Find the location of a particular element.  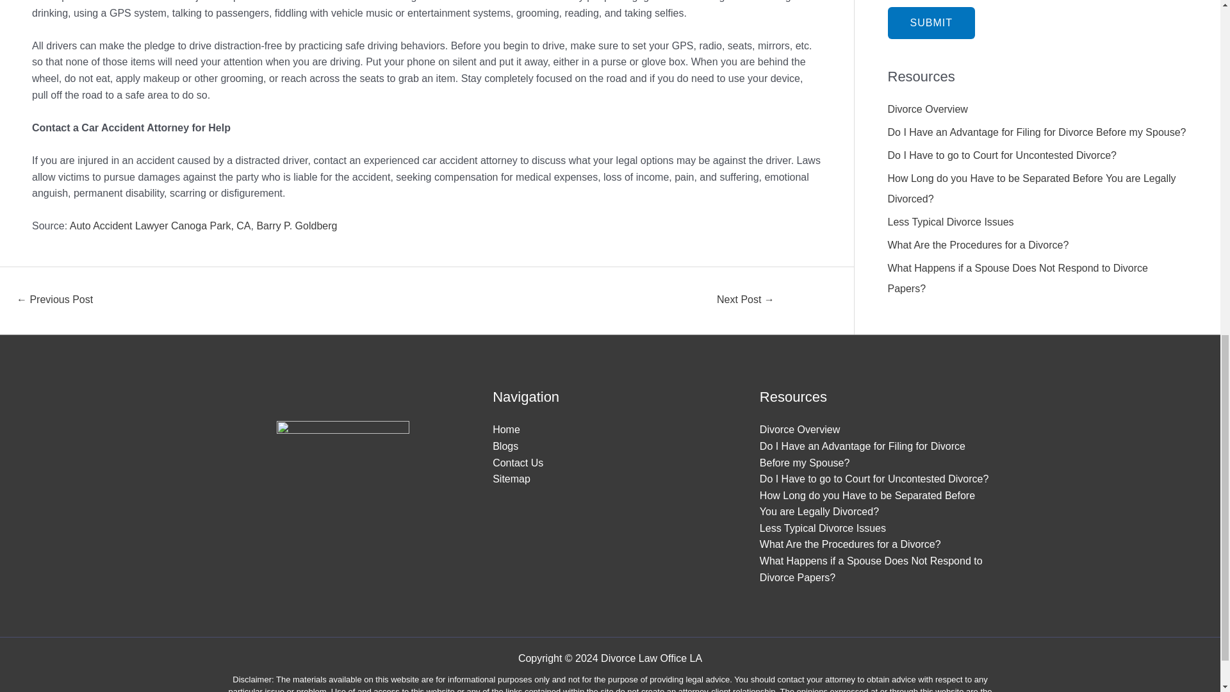

Less Typical Divorce Issues is located at coordinates (951, 222).